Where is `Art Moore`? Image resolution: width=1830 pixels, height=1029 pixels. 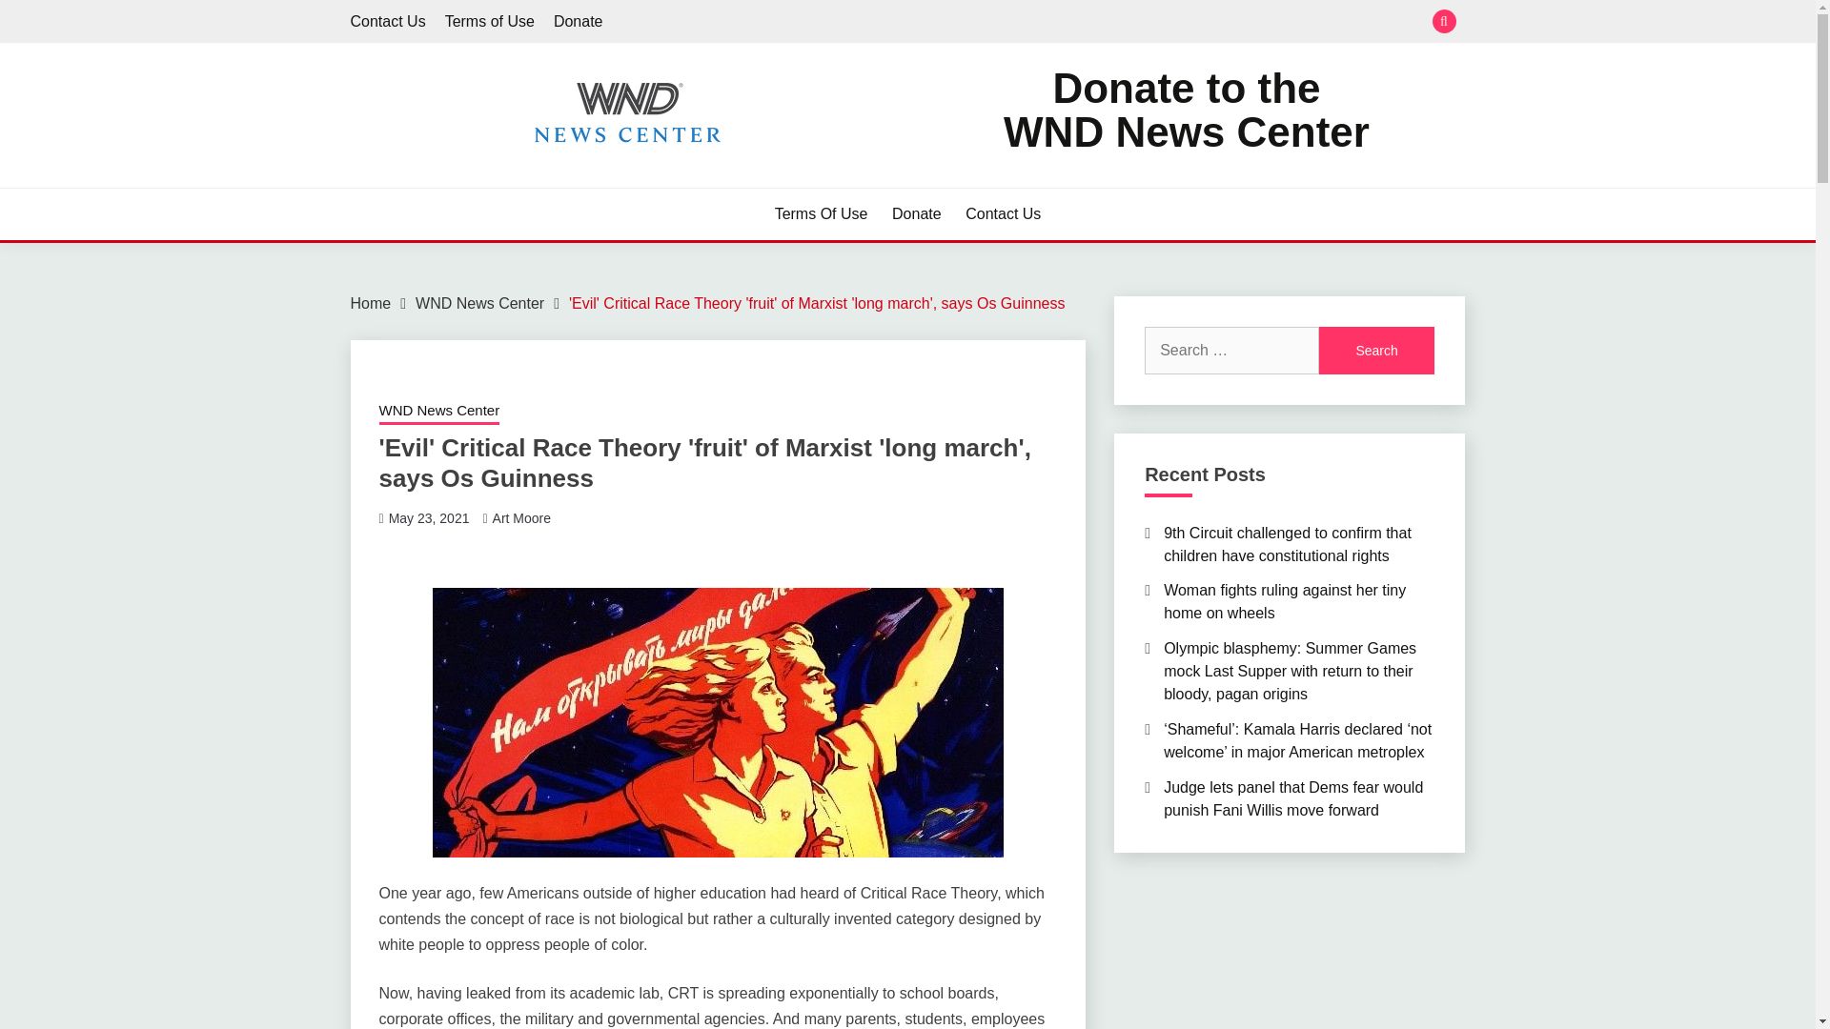
Art Moore is located at coordinates (917, 213).